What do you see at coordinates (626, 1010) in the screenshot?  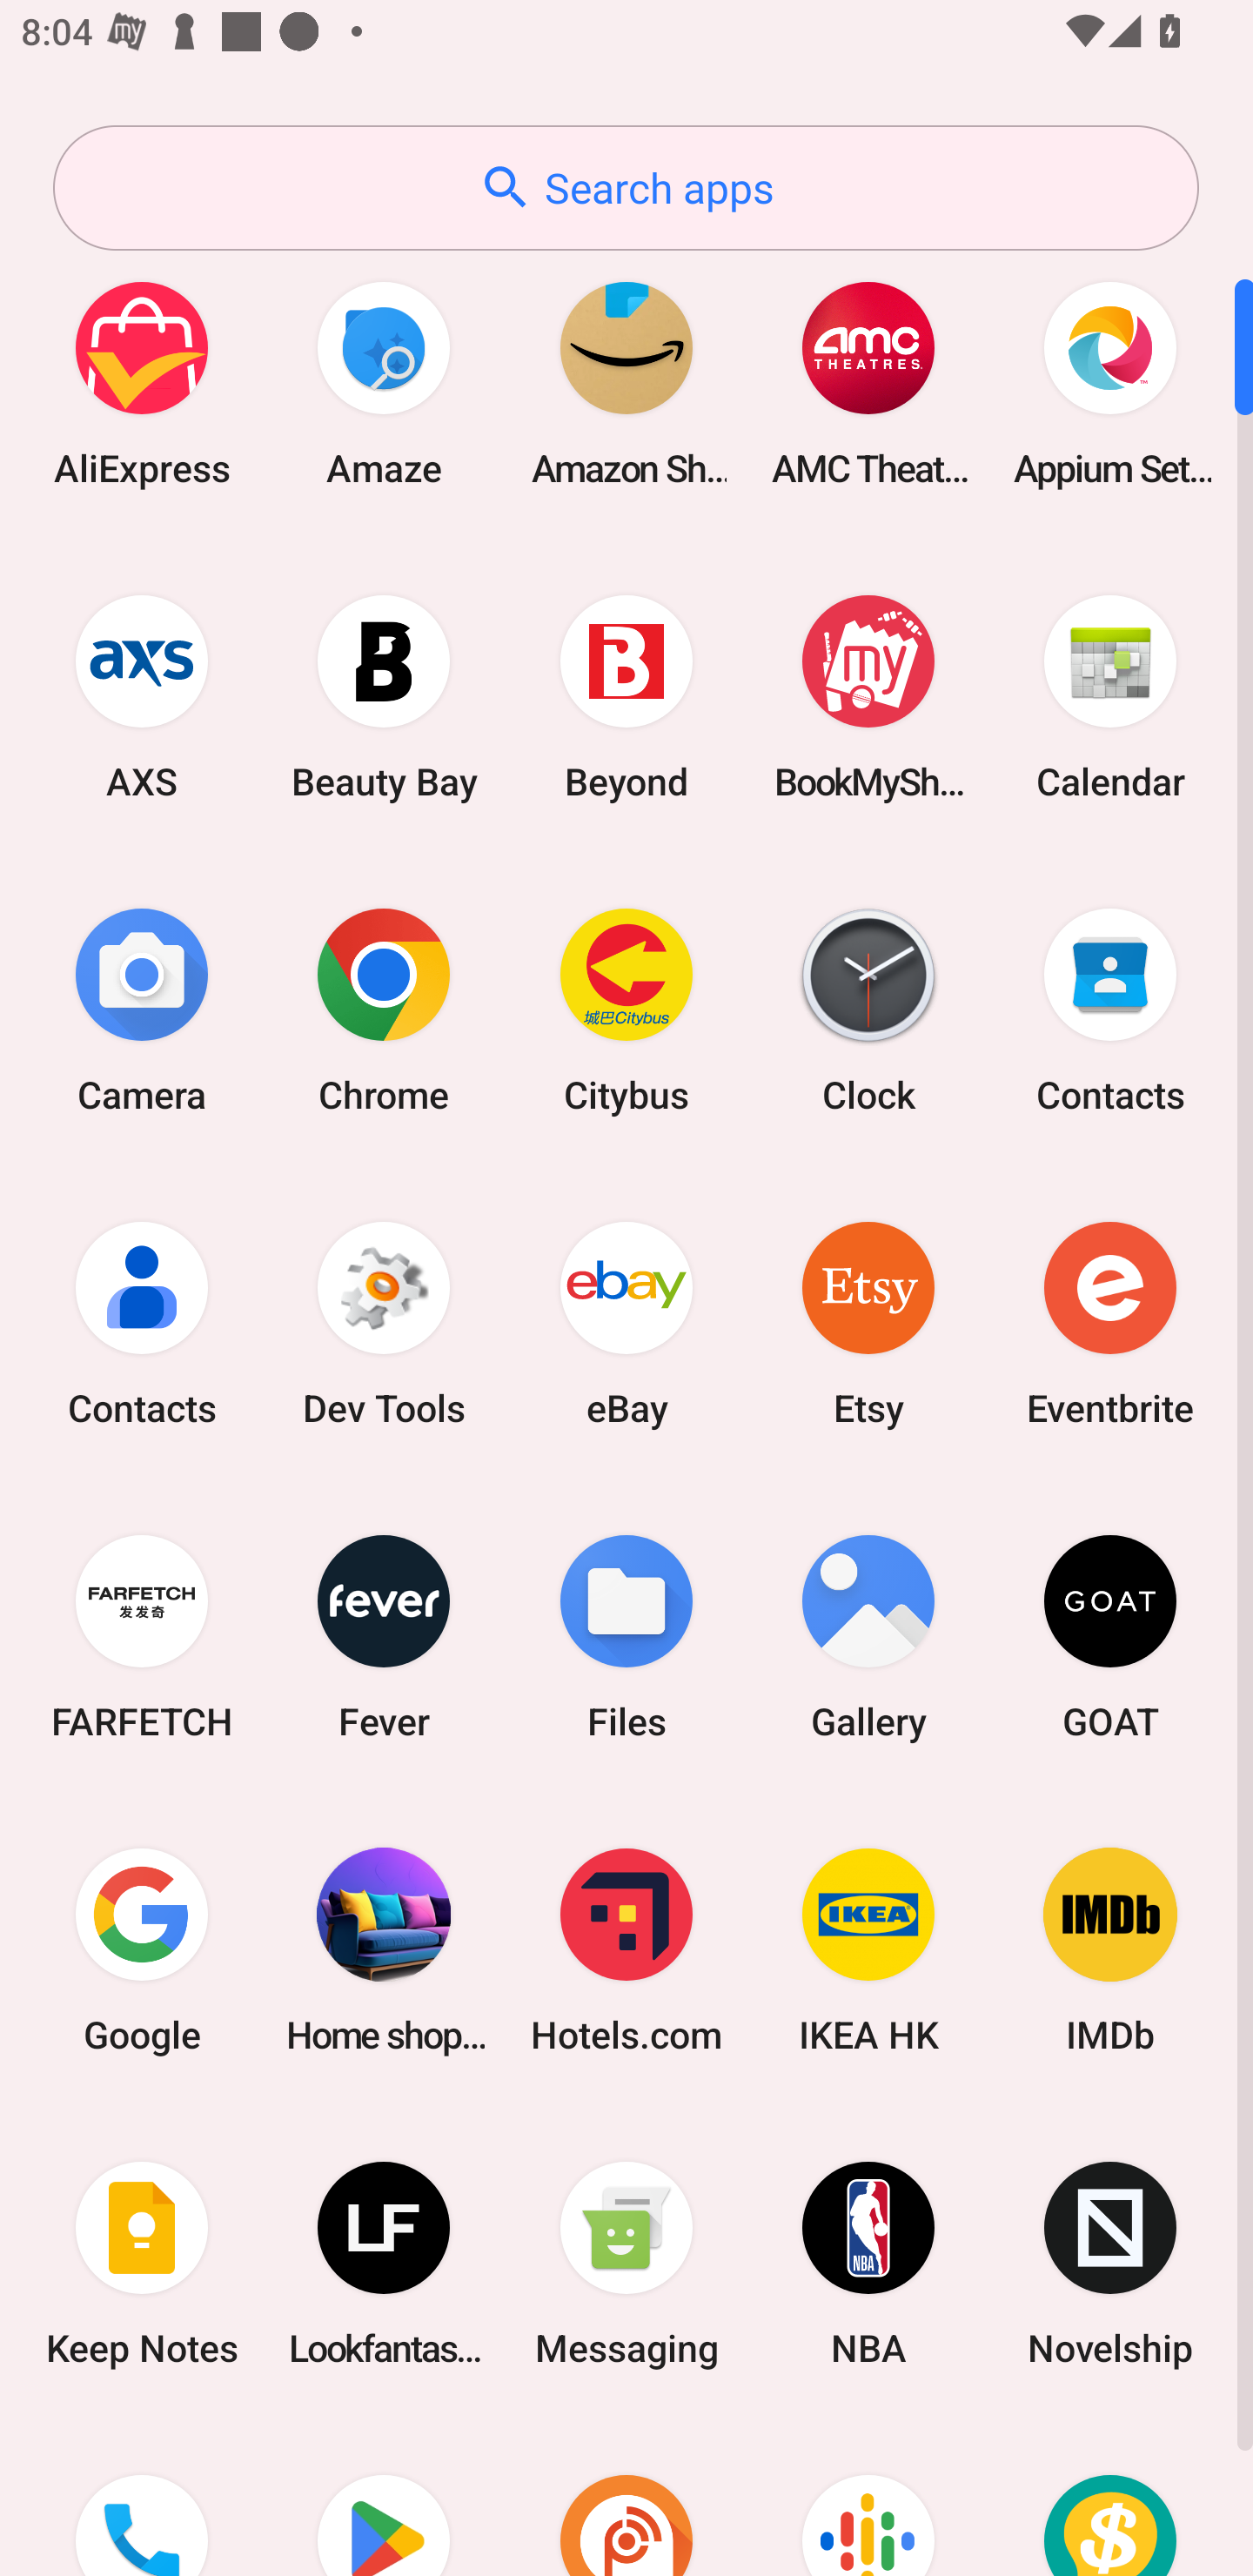 I see `Citybus` at bounding box center [626, 1010].